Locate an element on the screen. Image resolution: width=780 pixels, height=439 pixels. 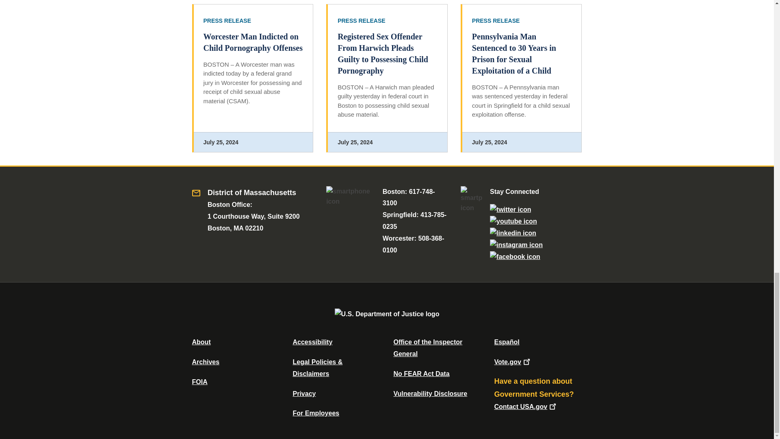
For Employees is located at coordinates (316, 413).